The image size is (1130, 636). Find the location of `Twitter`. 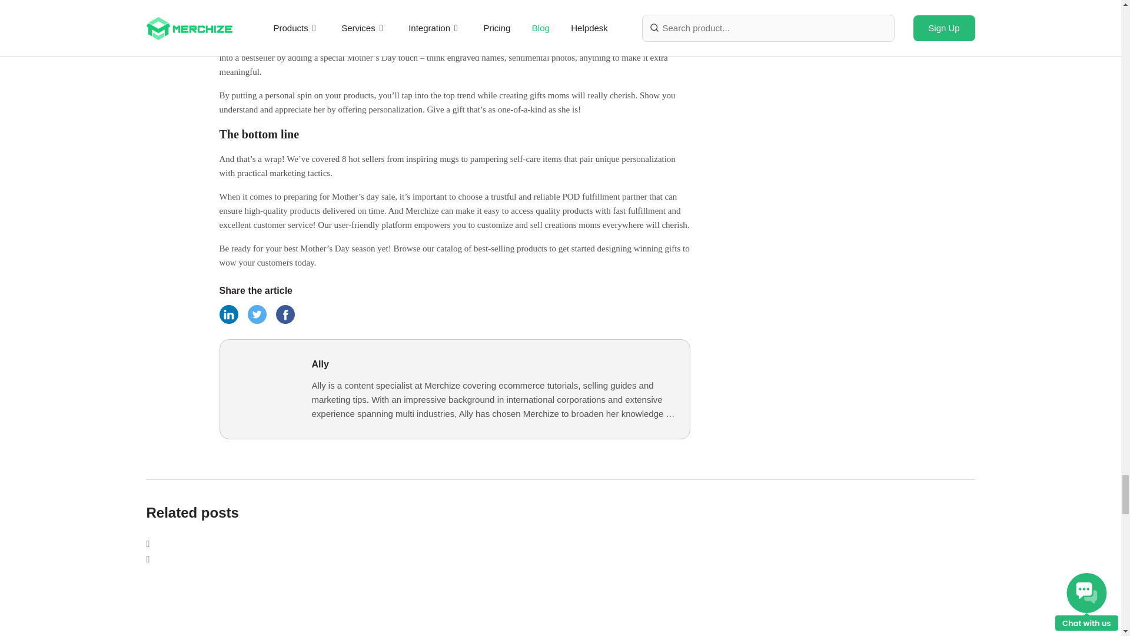

Twitter is located at coordinates (257, 321).